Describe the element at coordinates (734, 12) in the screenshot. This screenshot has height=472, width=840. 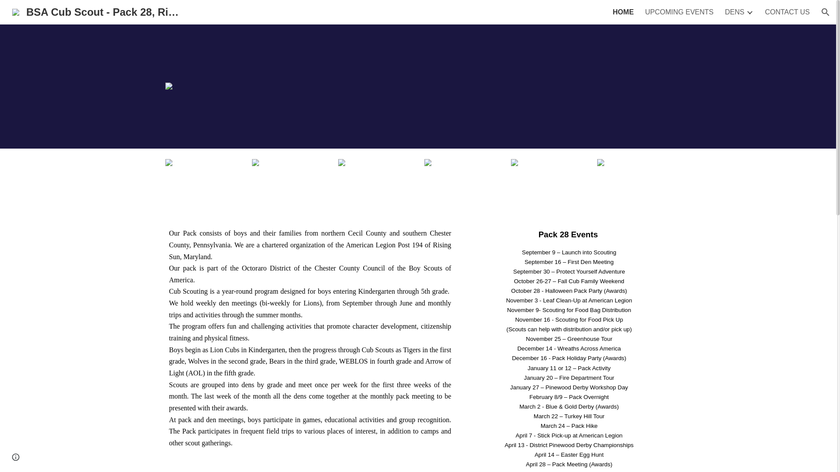
I see `DENS` at that location.